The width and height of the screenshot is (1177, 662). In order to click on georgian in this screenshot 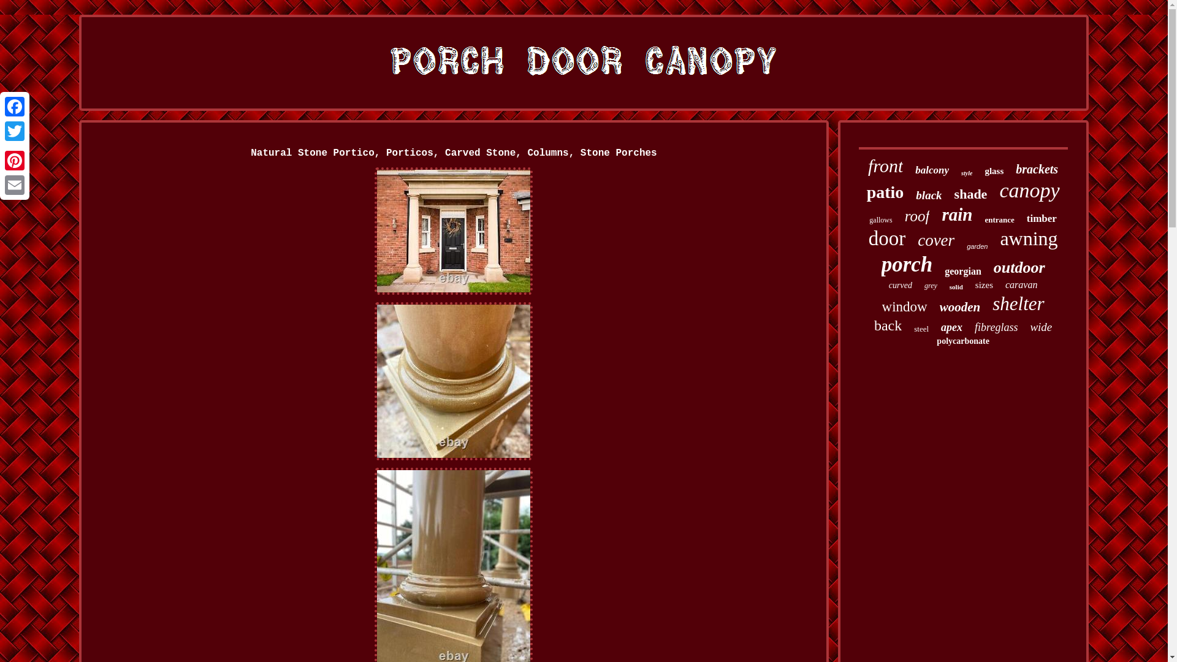, I will do `click(963, 272)`.